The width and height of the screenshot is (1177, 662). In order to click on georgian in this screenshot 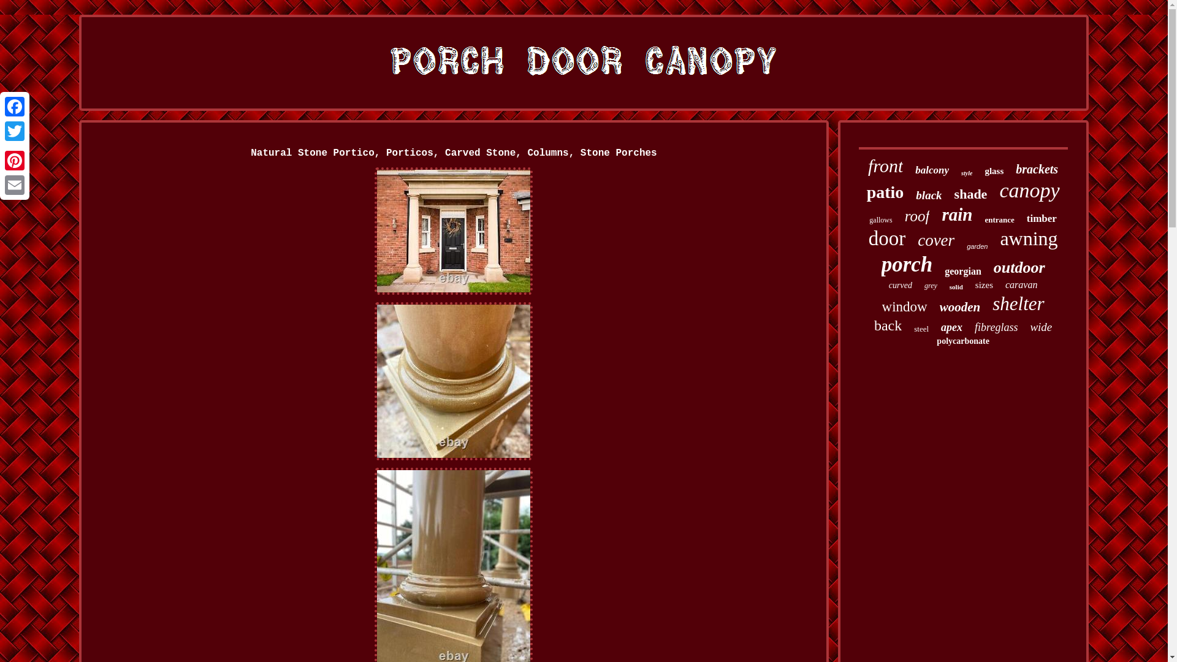, I will do `click(963, 272)`.